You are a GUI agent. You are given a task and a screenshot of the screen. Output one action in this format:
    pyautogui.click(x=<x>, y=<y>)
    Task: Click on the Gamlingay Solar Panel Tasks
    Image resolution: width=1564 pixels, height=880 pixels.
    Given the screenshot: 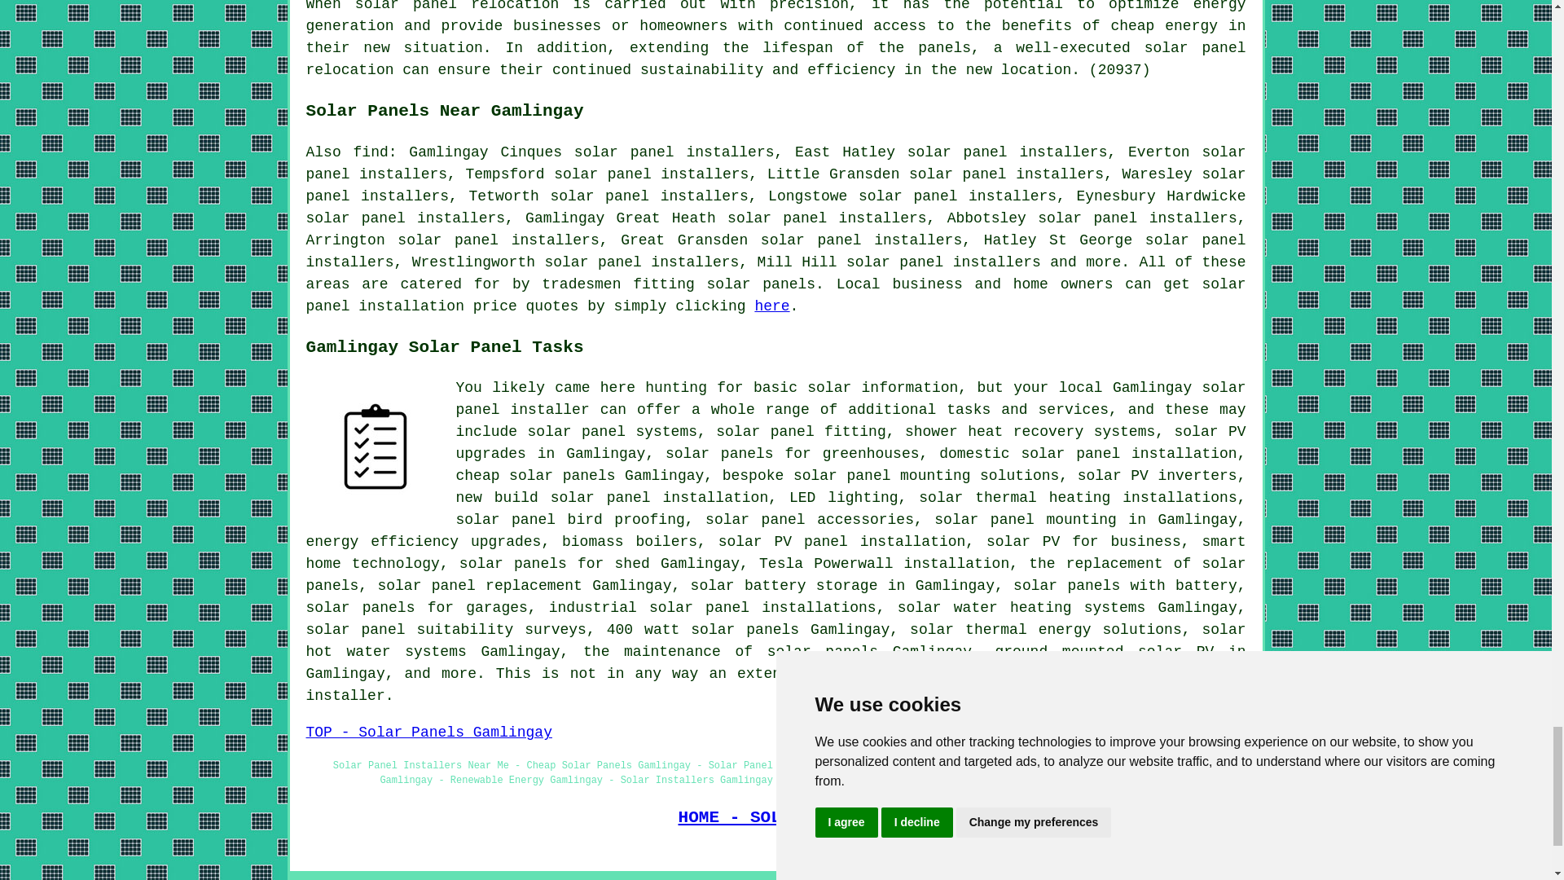 What is the action you would take?
    pyautogui.click(x=375, y=447)
    